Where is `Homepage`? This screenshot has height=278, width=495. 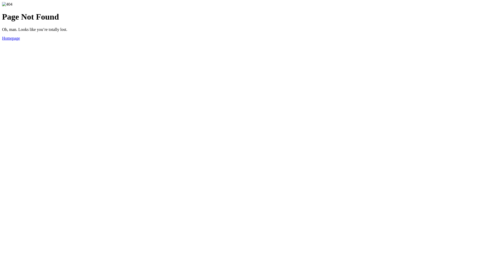 Homepage is located at coordinates (11, 38).